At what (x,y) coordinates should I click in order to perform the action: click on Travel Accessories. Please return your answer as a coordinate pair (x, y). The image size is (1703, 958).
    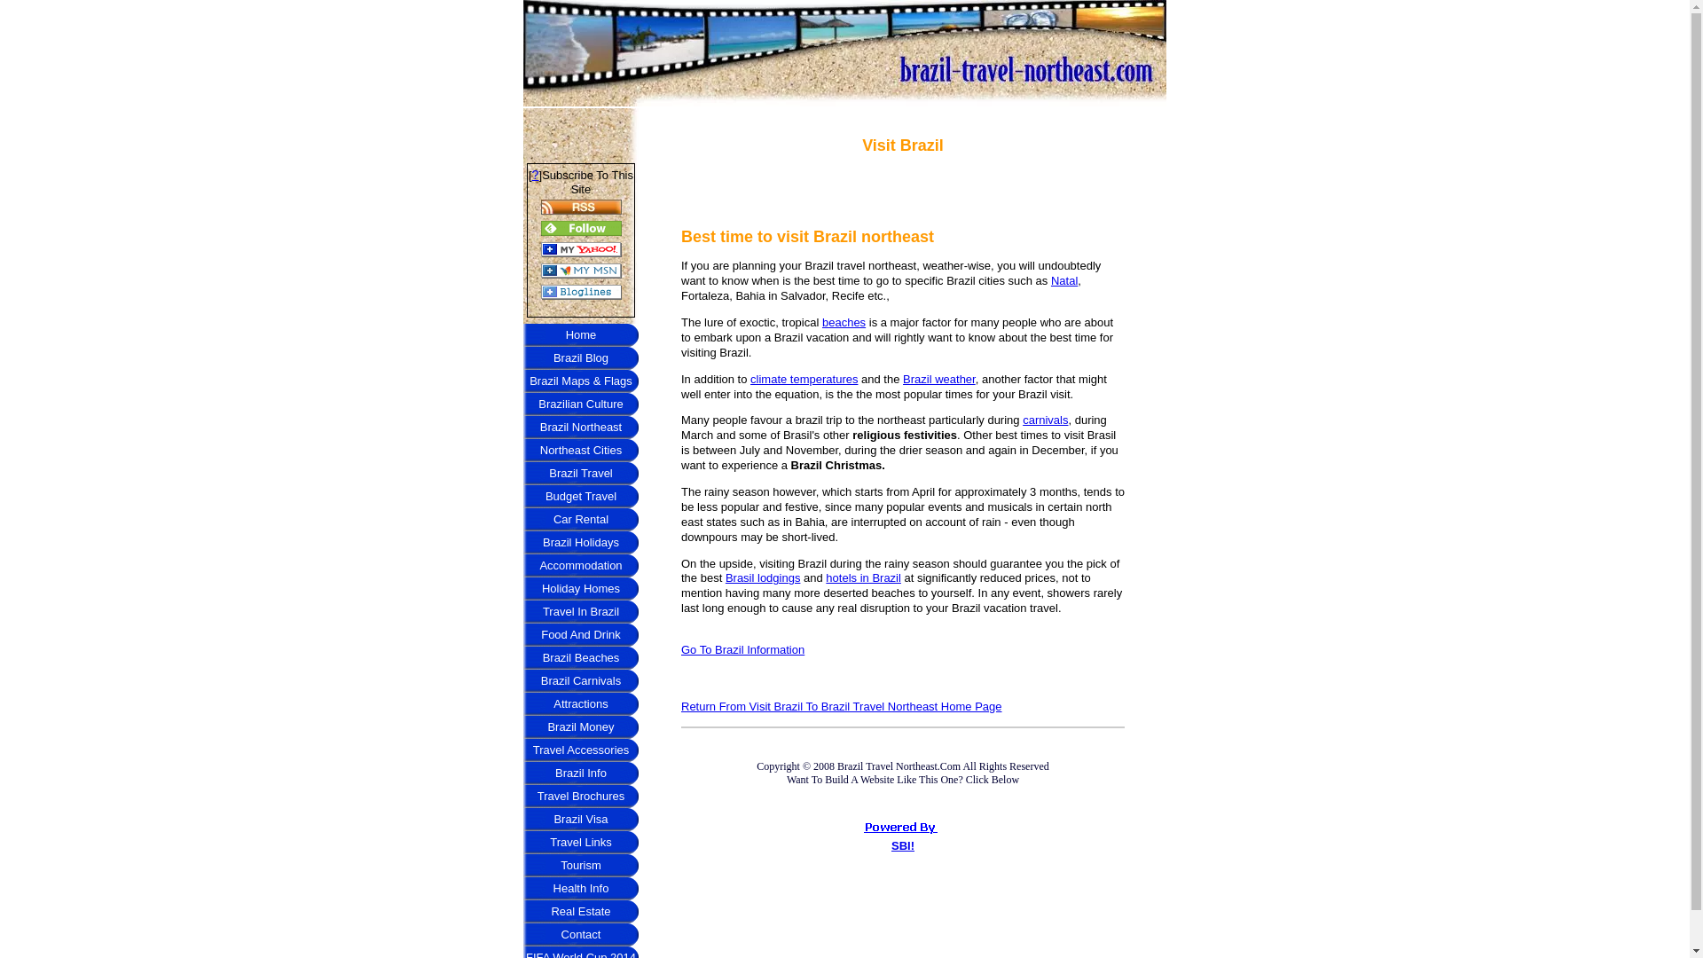
    Looking at the image, I should click on (580, 750).